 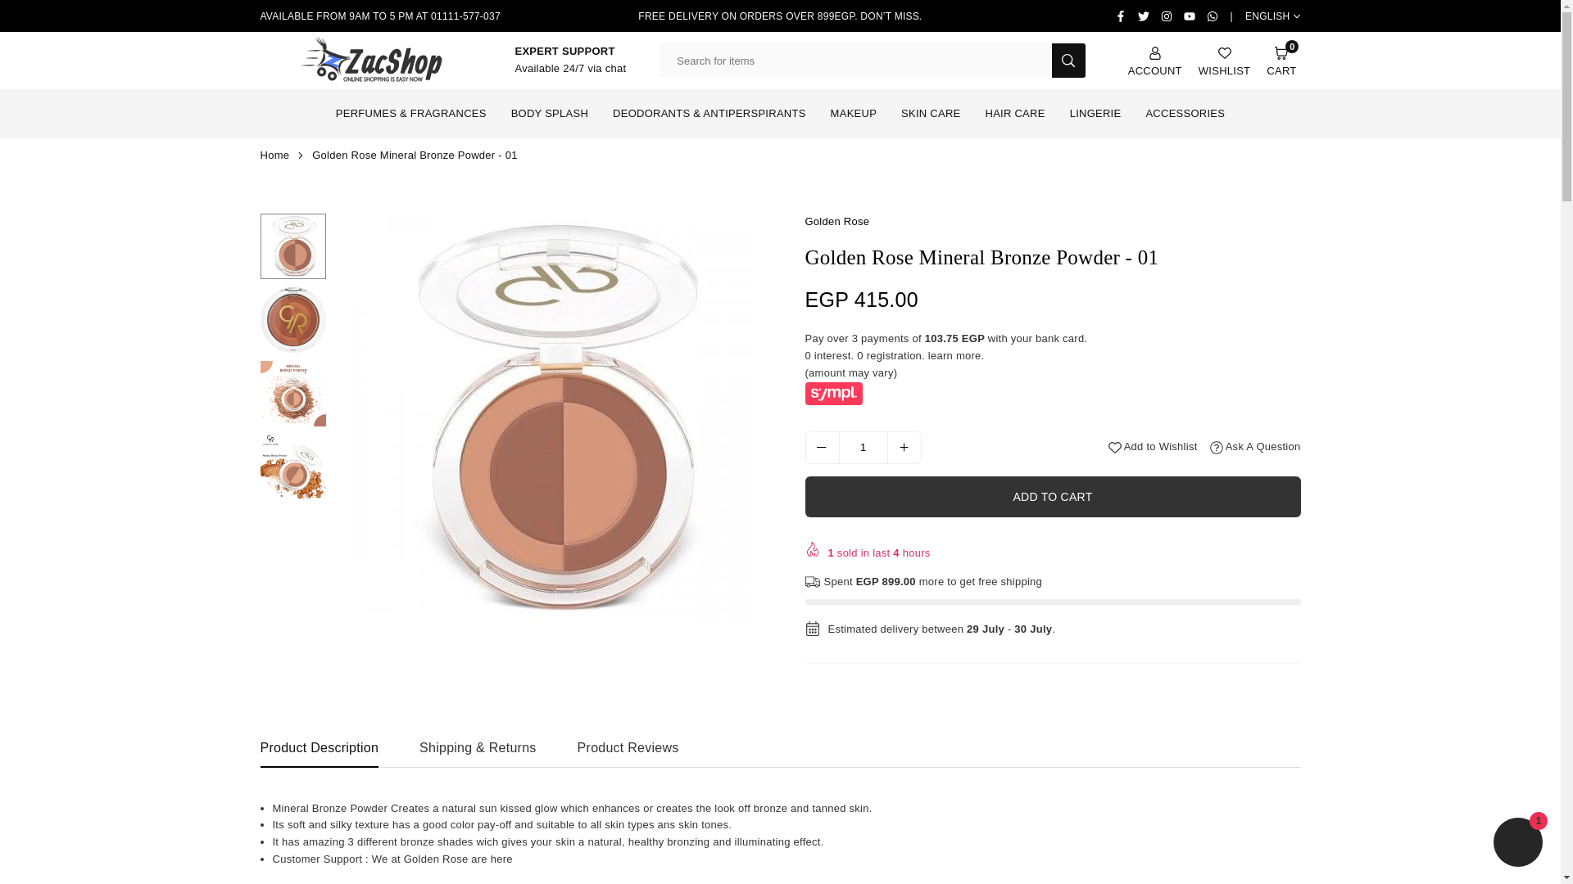 What do you see at coordinates (1155, 61) in the screenshot?
I see `ACCOUNT` at bounding box center [1155, 61].